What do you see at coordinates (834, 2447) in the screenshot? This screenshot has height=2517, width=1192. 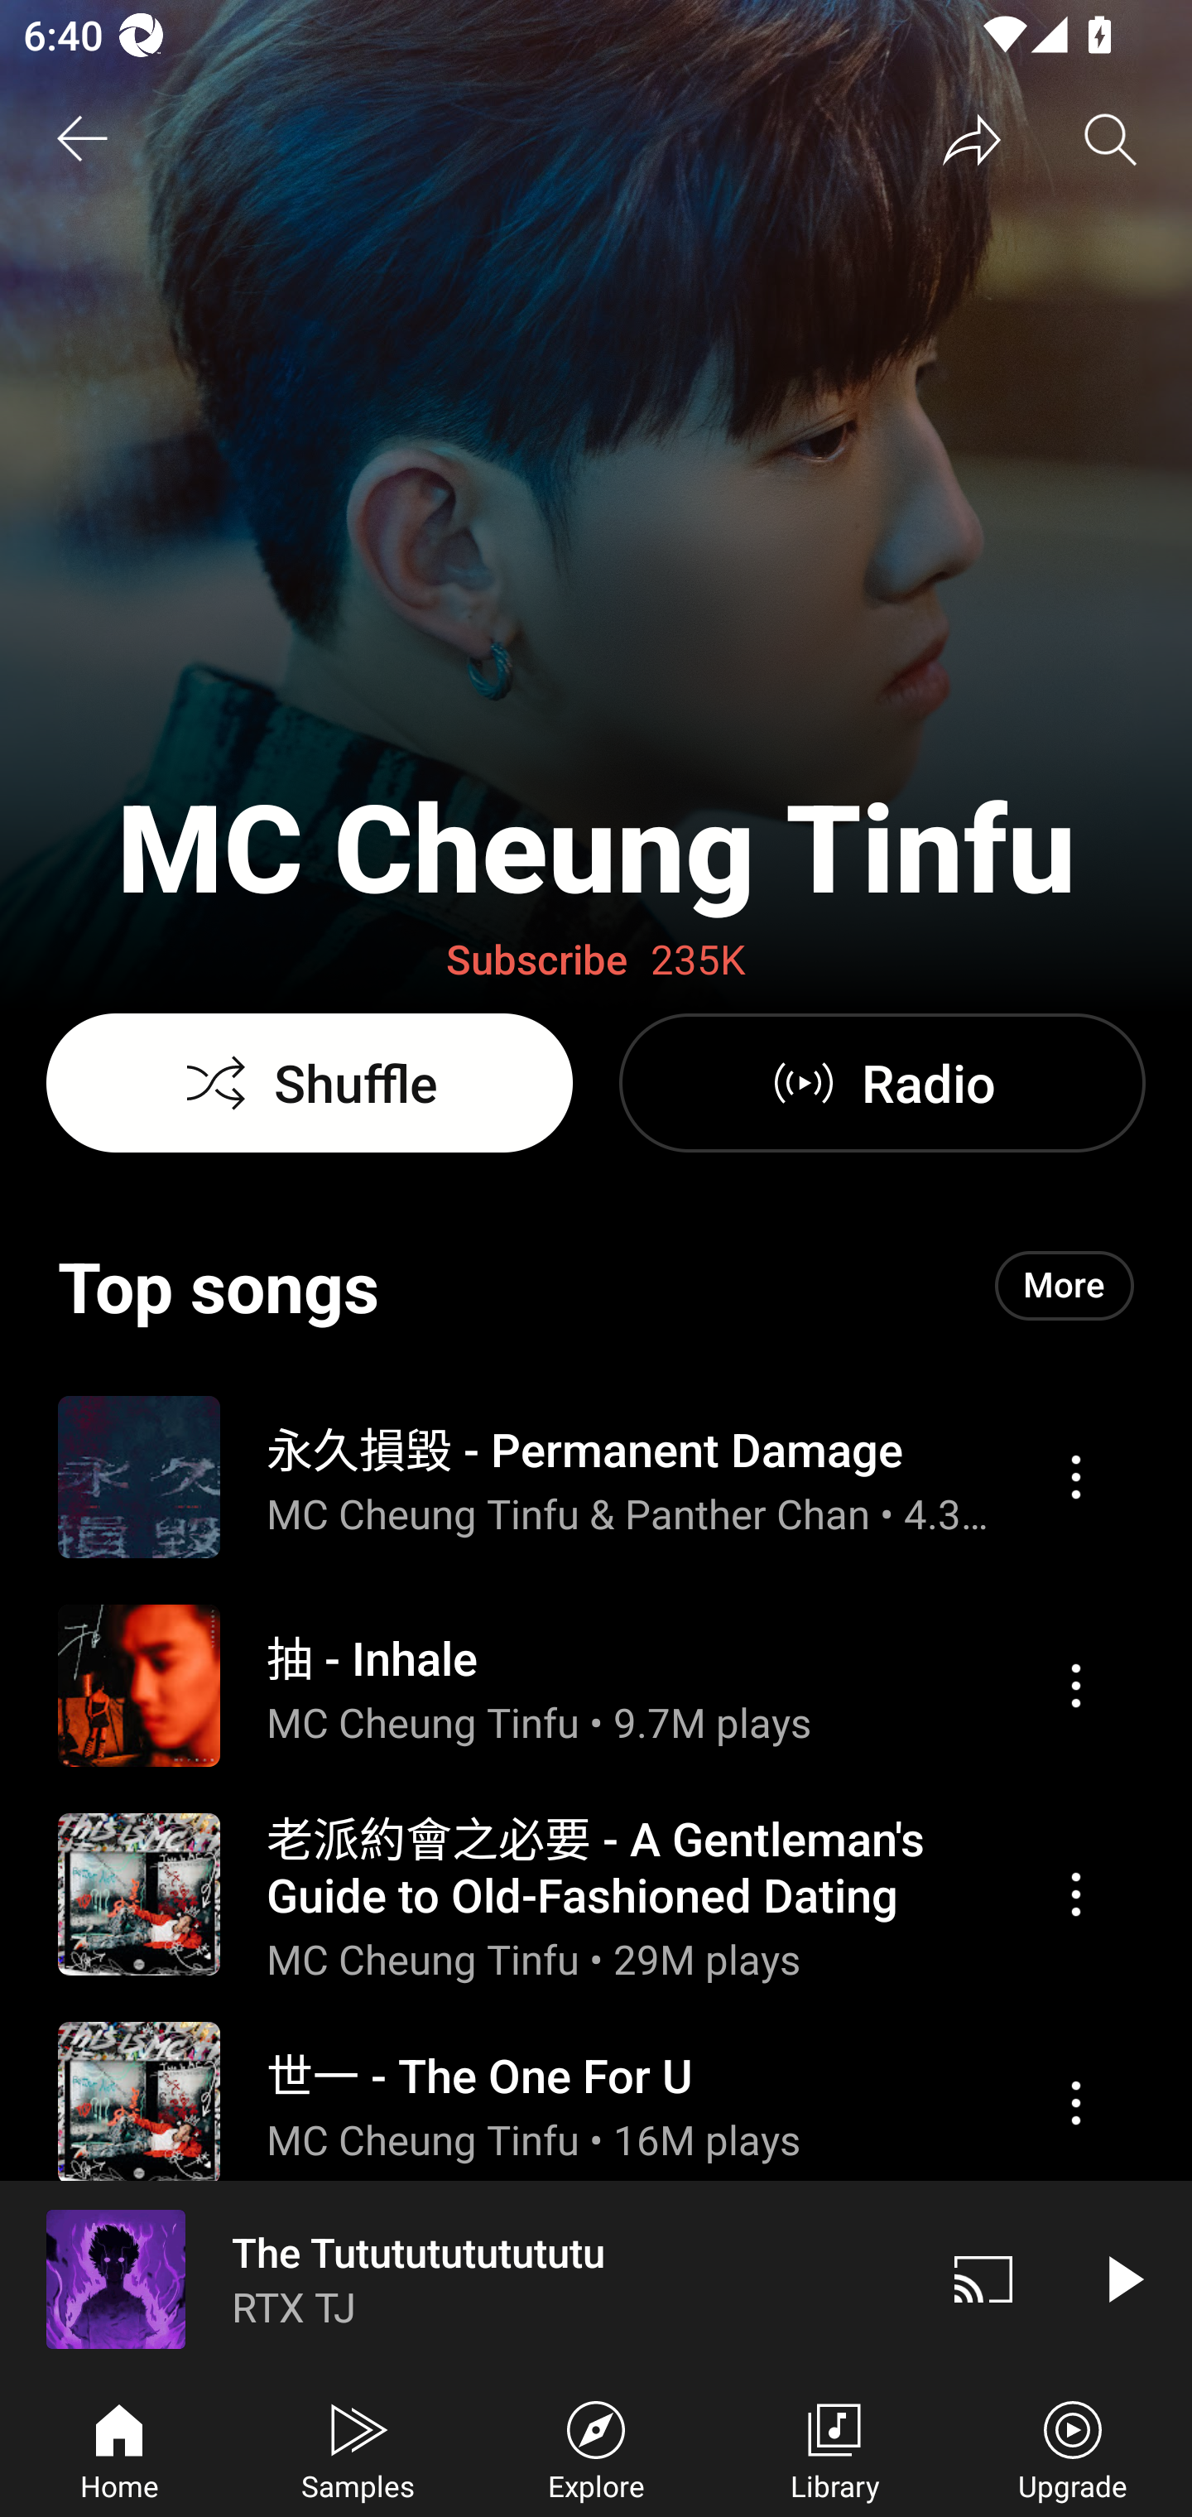 I see `Library` at bounding box center [834, 2447].